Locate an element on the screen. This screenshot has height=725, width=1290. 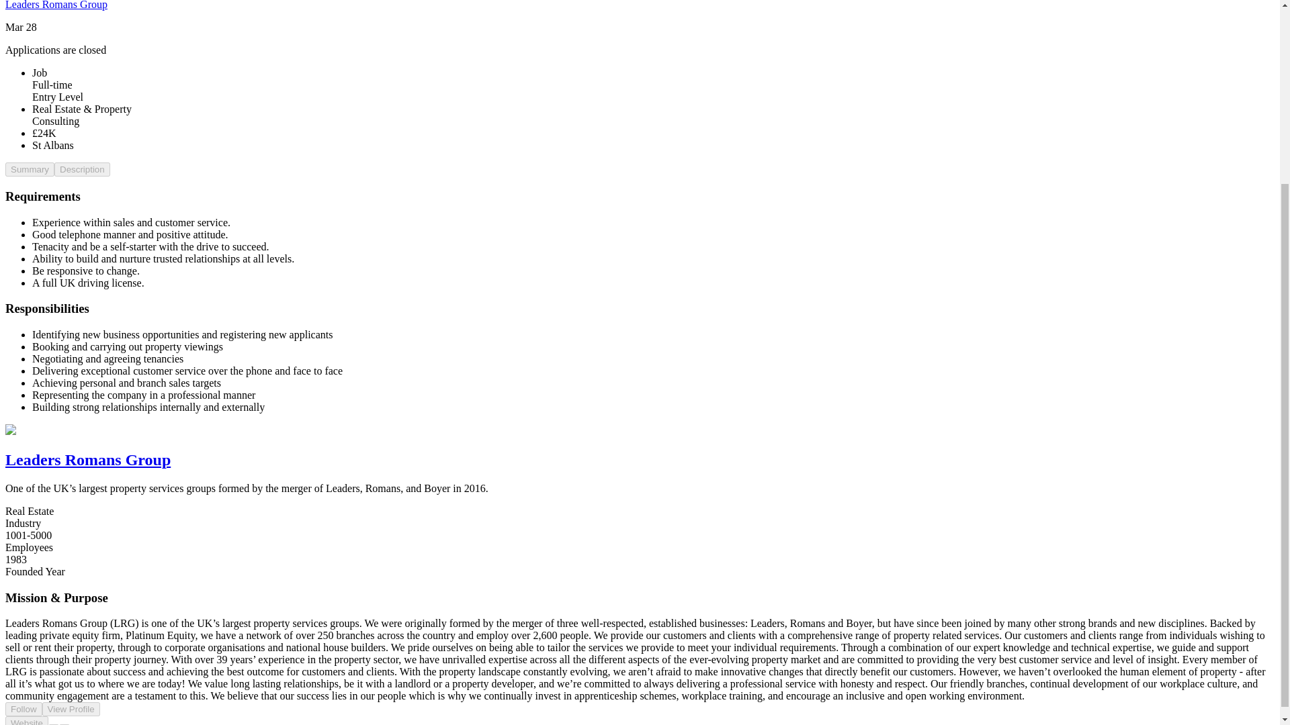
Follow is located at coordinates (24, 709).